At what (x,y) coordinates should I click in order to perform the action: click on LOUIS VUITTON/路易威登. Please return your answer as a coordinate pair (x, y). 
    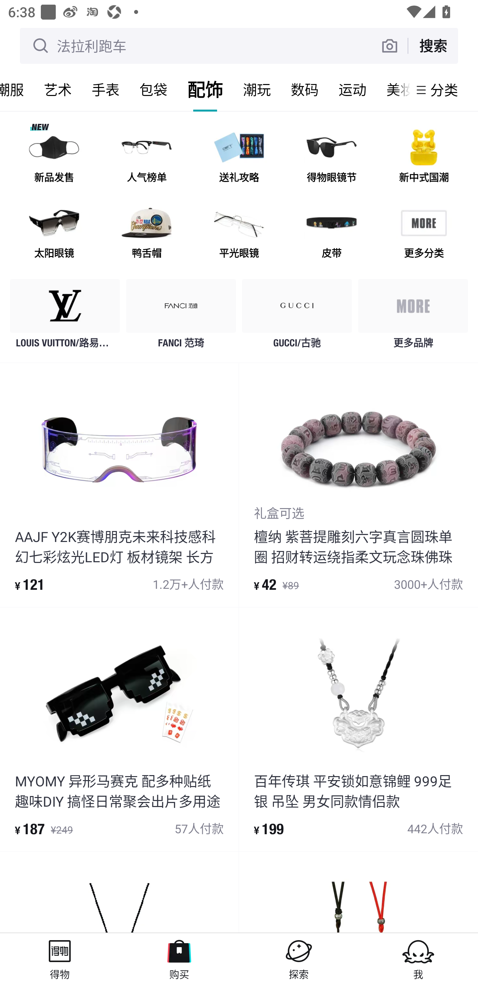
    Looking at the image, I should click on (65, 317).